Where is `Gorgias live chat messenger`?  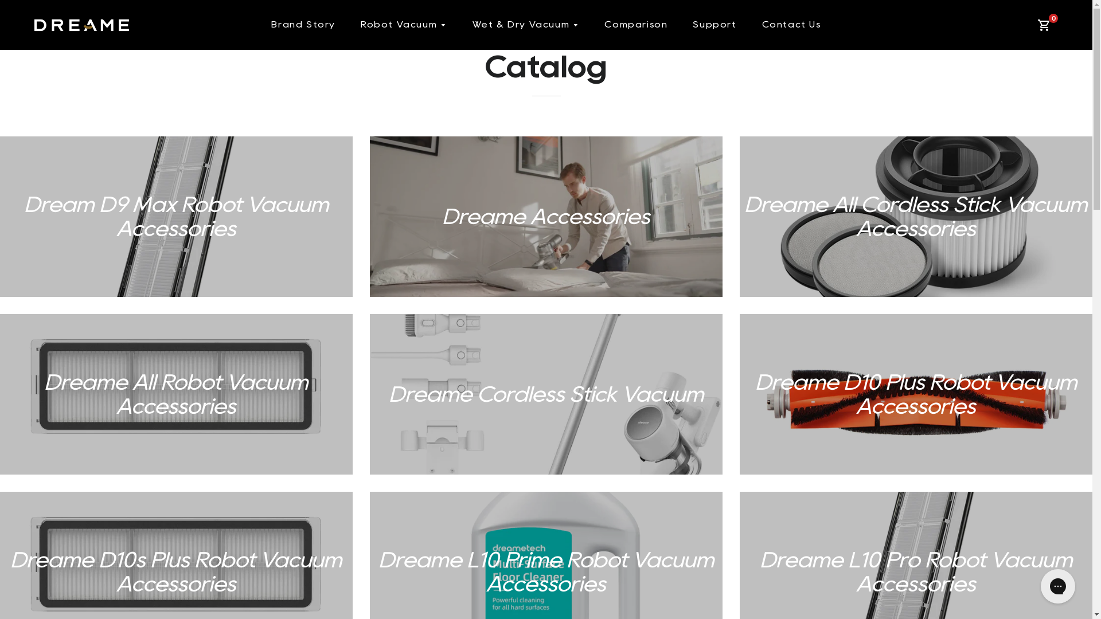
Gorgias live chat messenger is located at coordinates (1058, 586).